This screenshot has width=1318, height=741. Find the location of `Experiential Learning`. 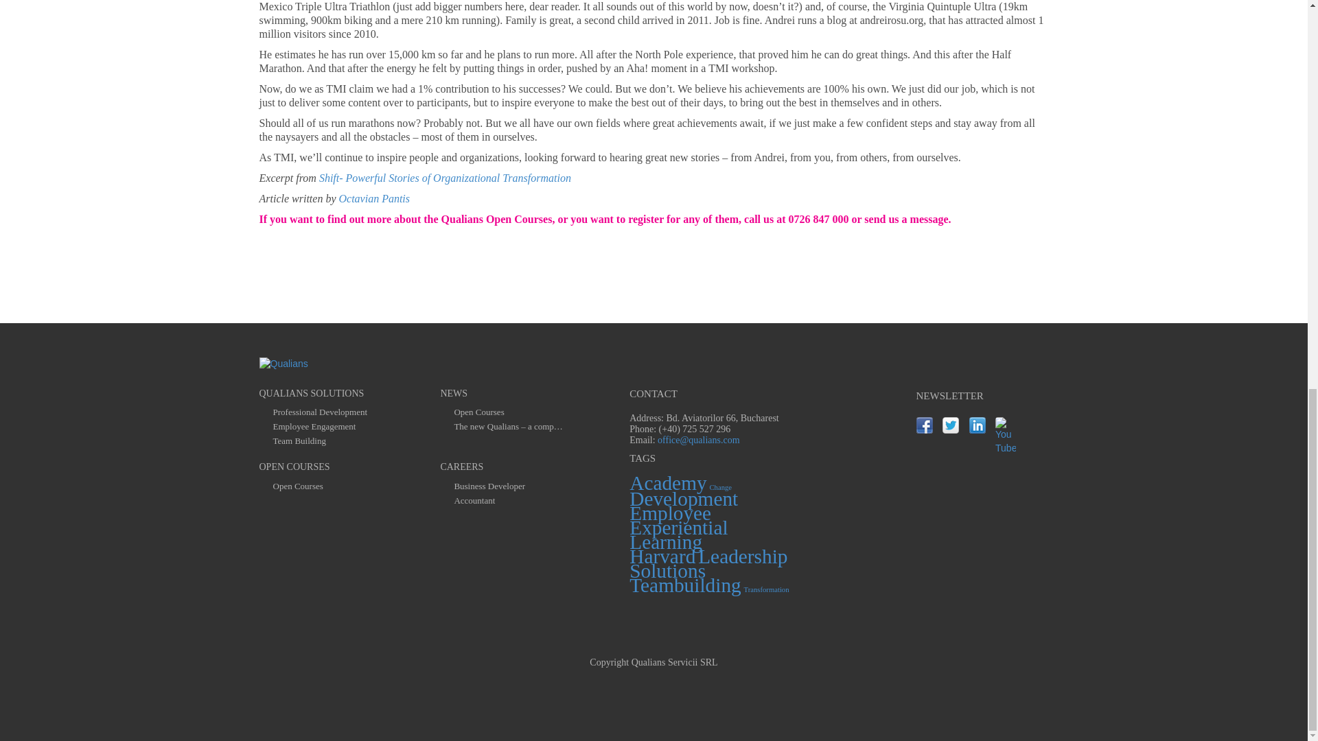

Experiential Learning is located at coordinates (678, 534).